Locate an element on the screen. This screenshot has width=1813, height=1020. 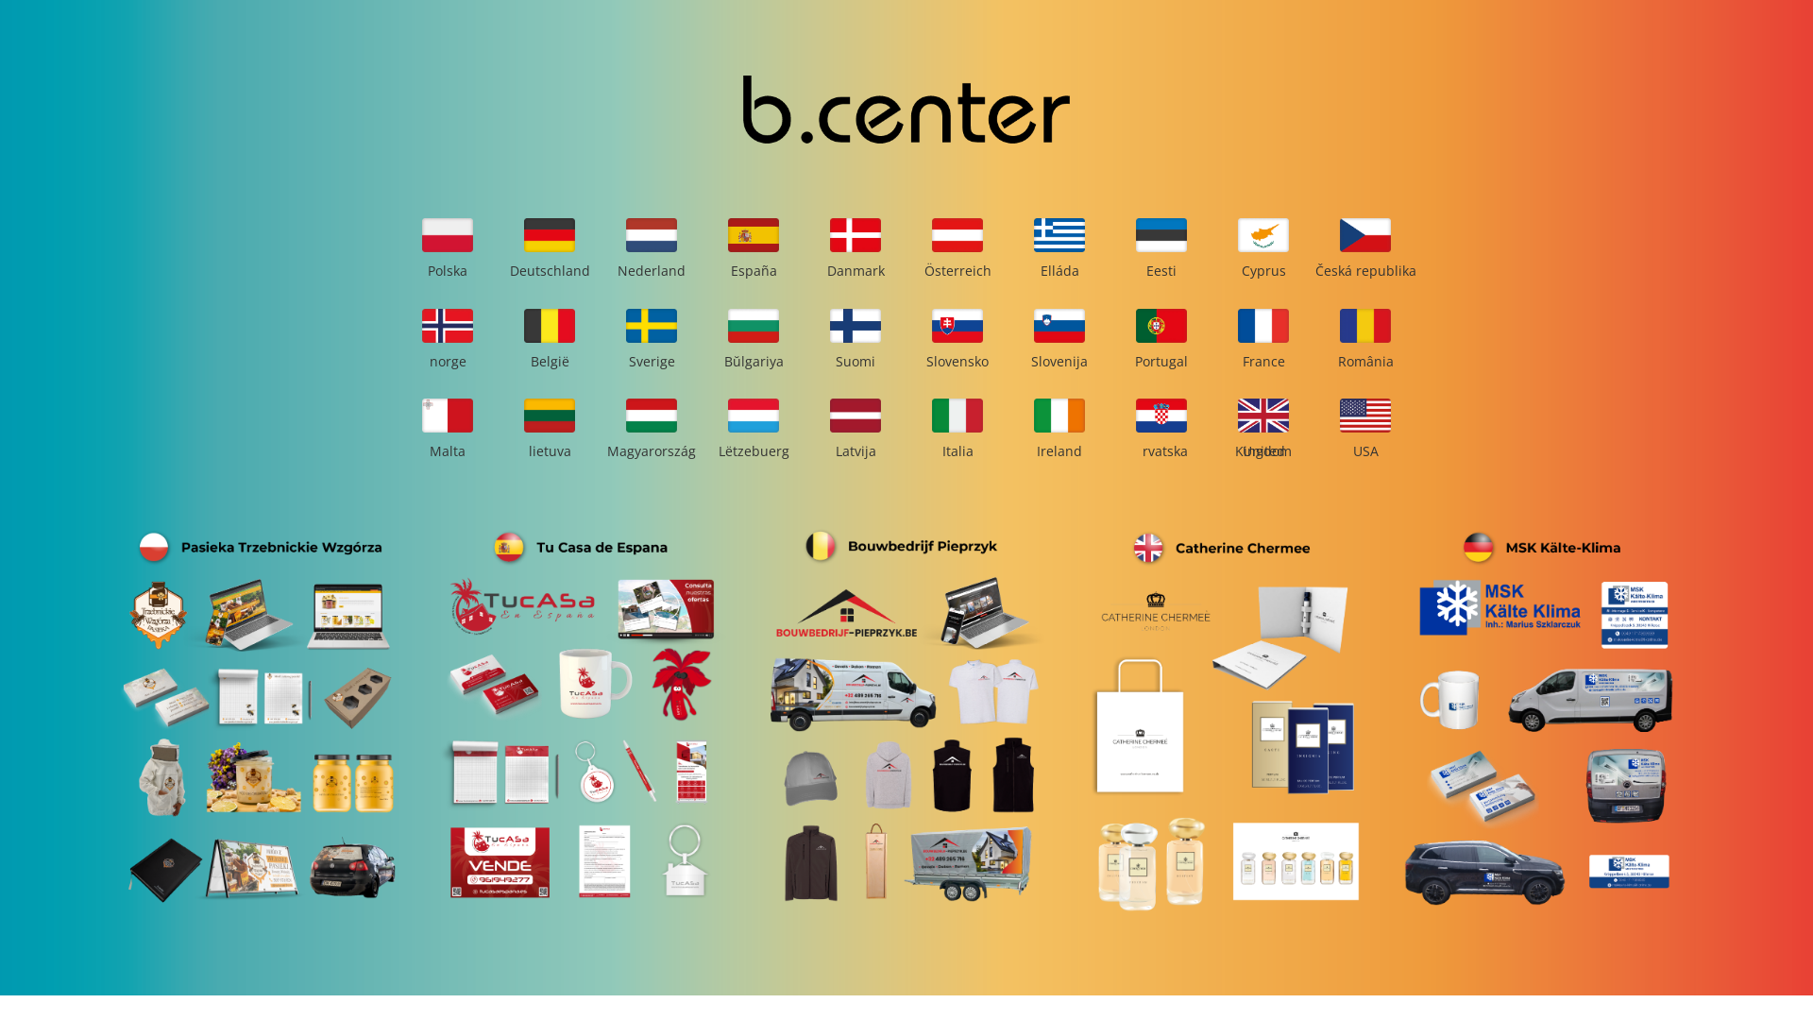
Ireland is located at coordinates (1059, 451).